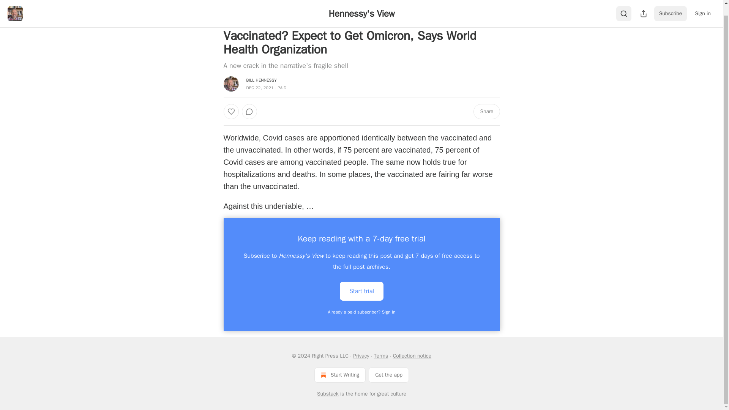 This screenshot has height=410, width=729. Describe the element at coordinates (389, 375) in the screenshot. I see `Get the app` at that location.